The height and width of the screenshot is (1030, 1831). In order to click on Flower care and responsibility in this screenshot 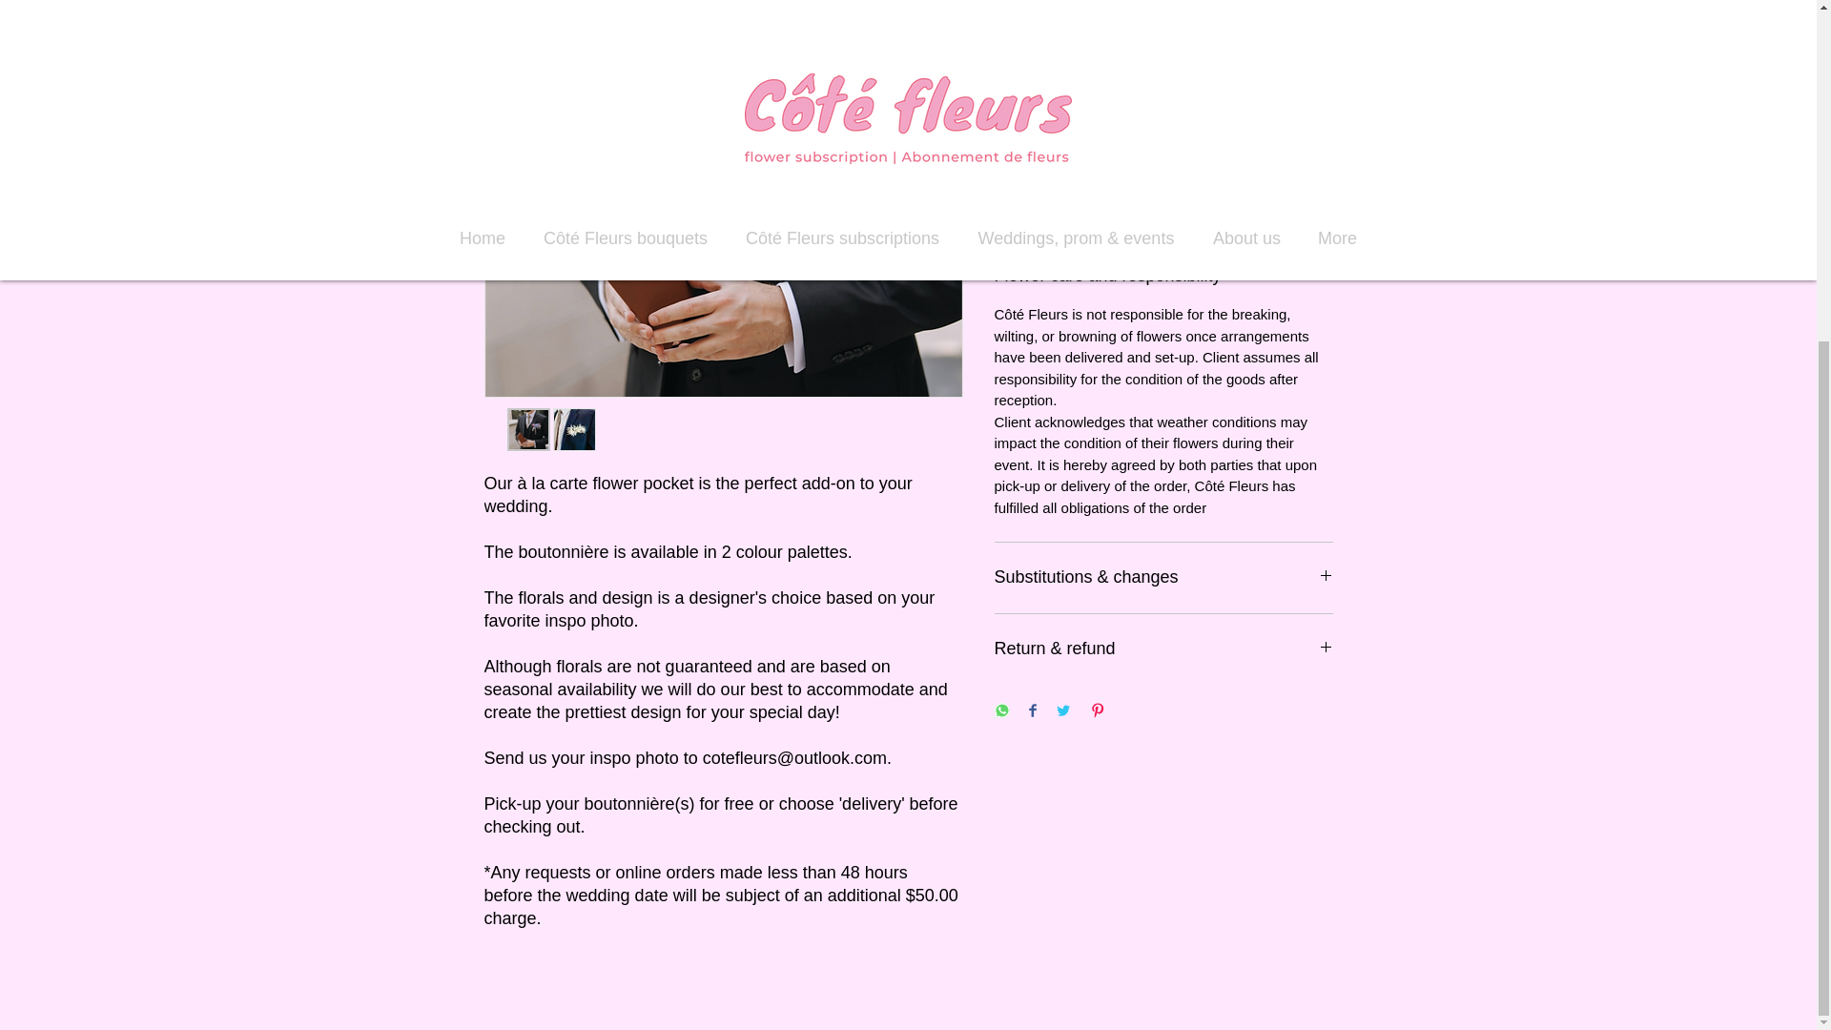, I will do `click(1163, 276)`.